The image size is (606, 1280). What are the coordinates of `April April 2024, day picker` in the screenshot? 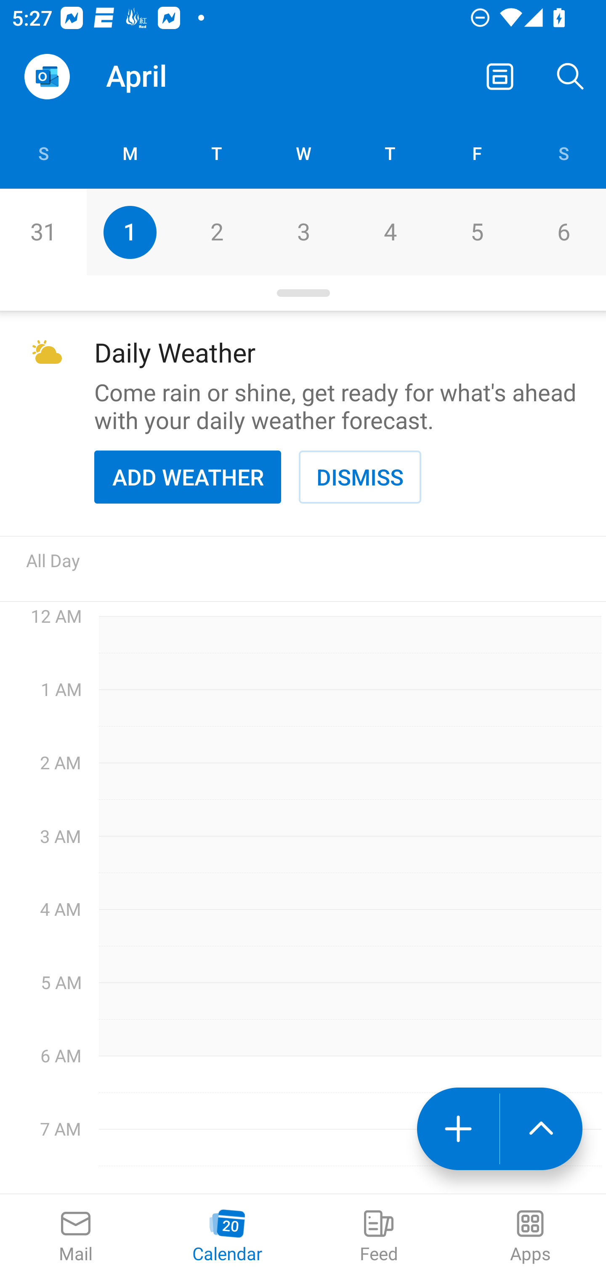 It's located at (171, 77).